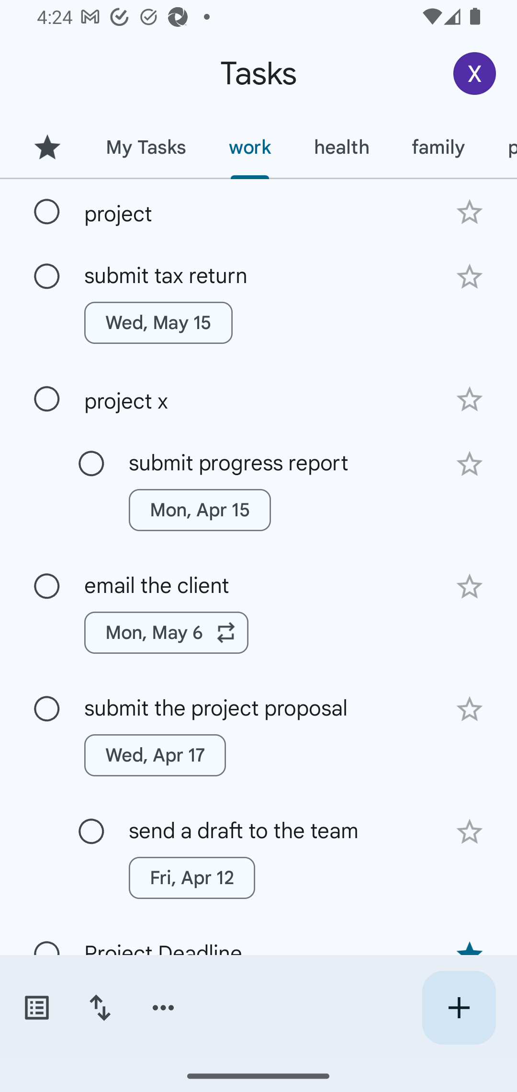 The image size is (517, 1092). I want to click on Mark as complete, so click(91, 831).